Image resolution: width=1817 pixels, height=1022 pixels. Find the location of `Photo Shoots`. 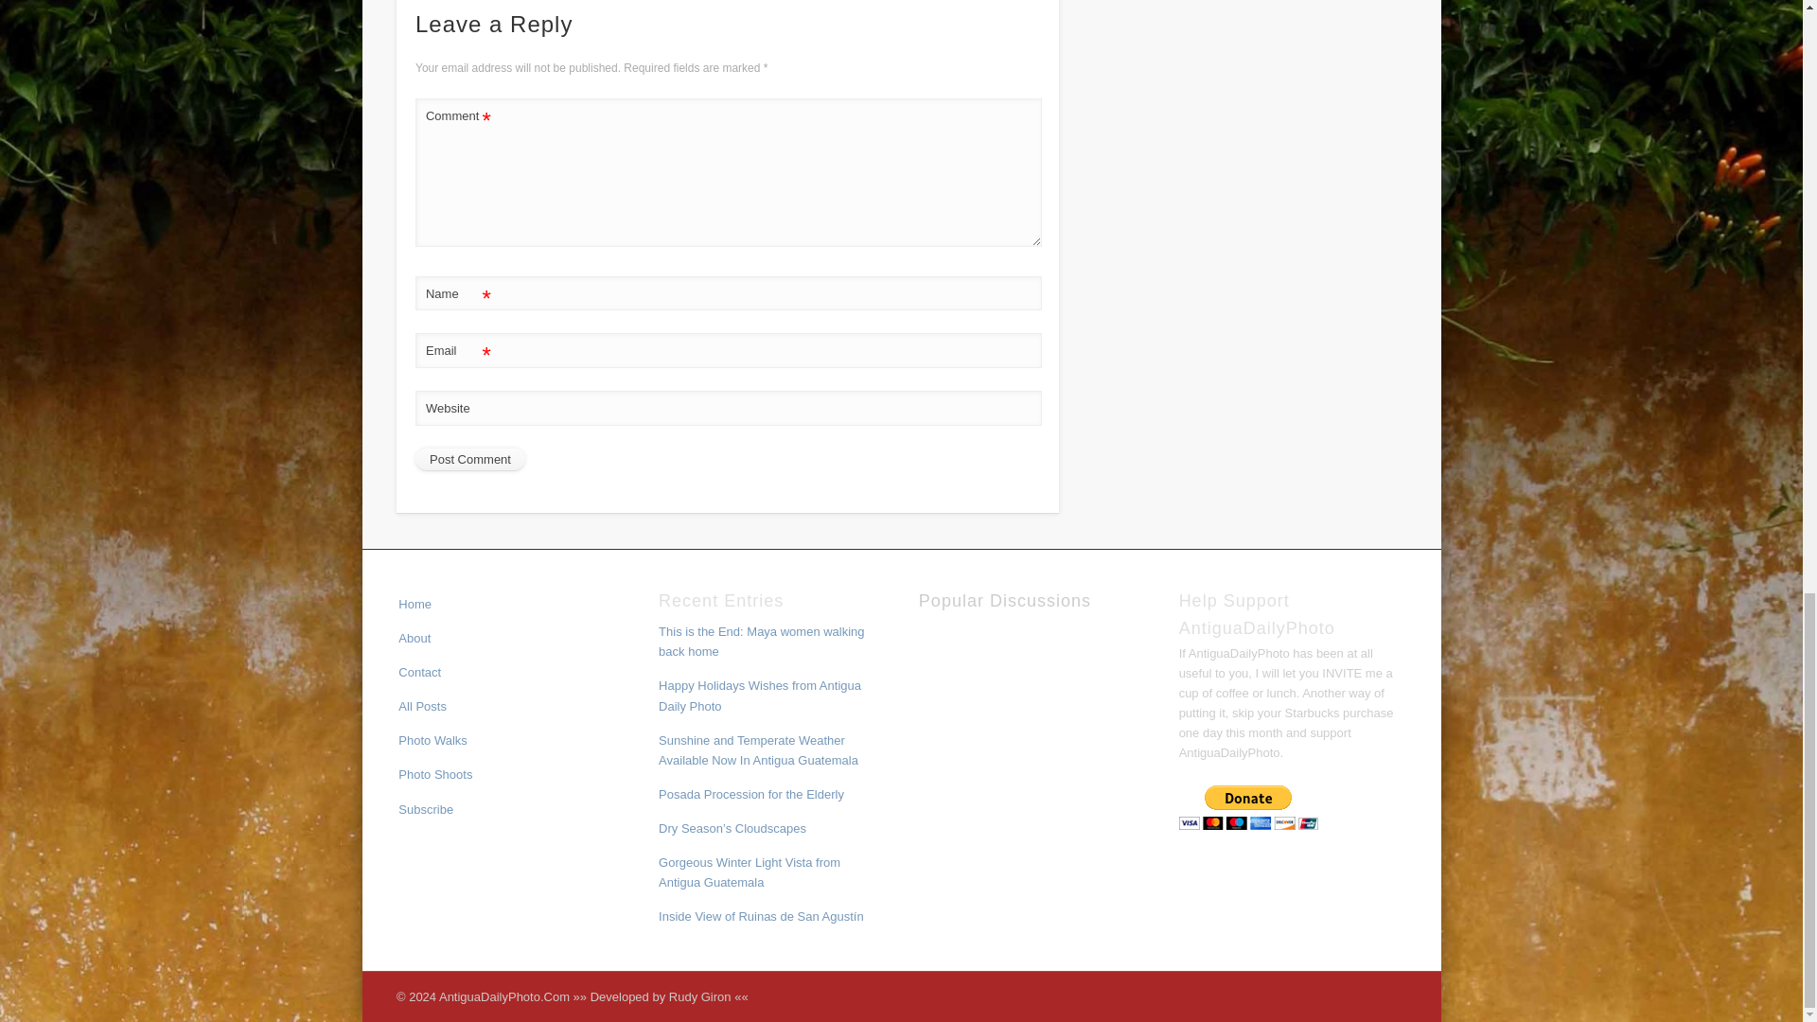

Photo Shoots is located at coordinates (435, 774).